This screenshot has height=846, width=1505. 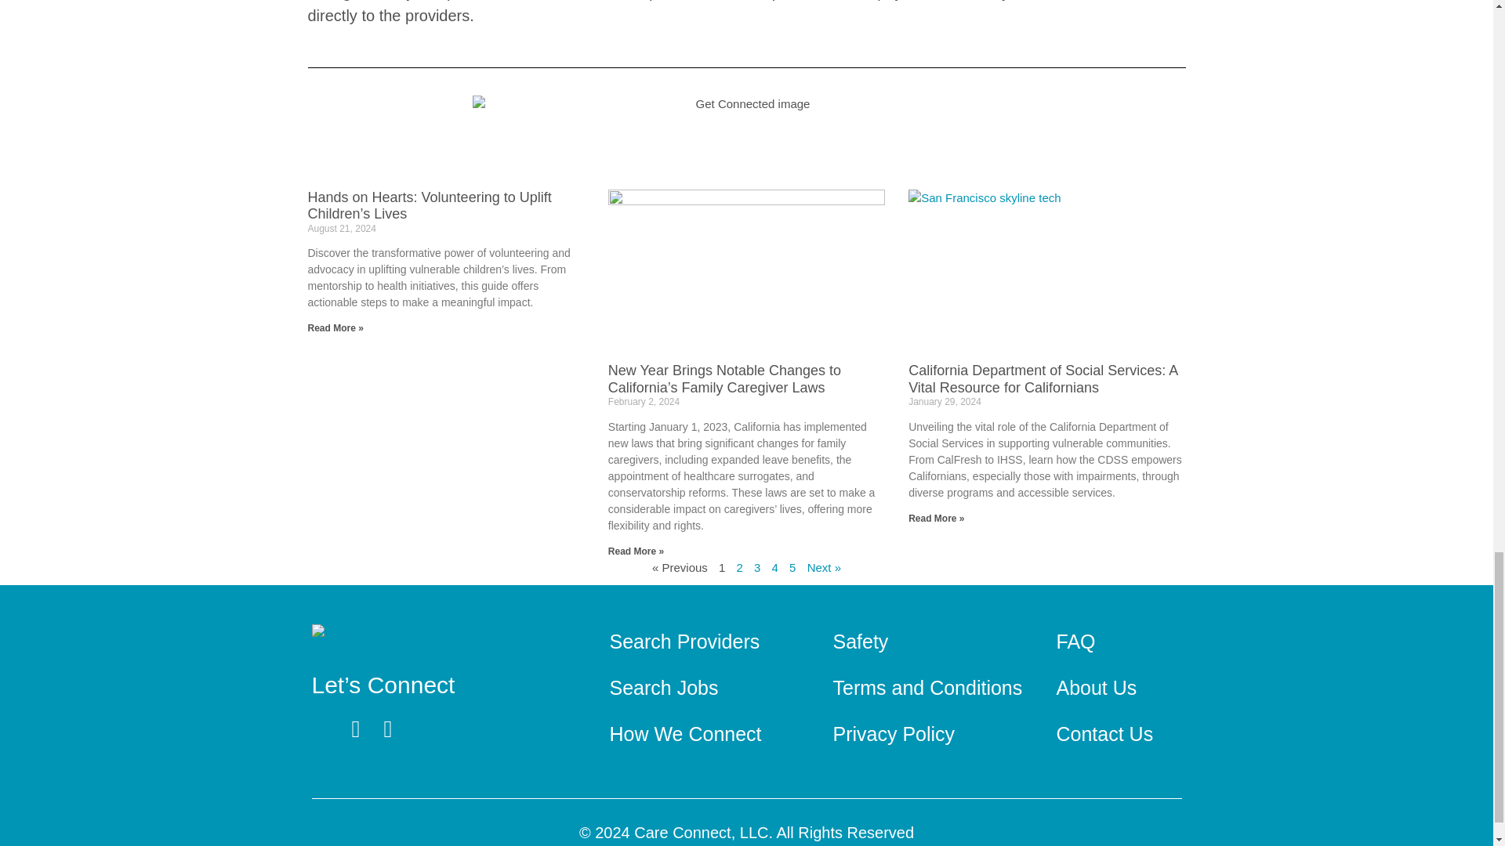 What do you see at coordinates (684, 640) in the screenshot?
I see `Search Providers` at bounding box center [684, 640].